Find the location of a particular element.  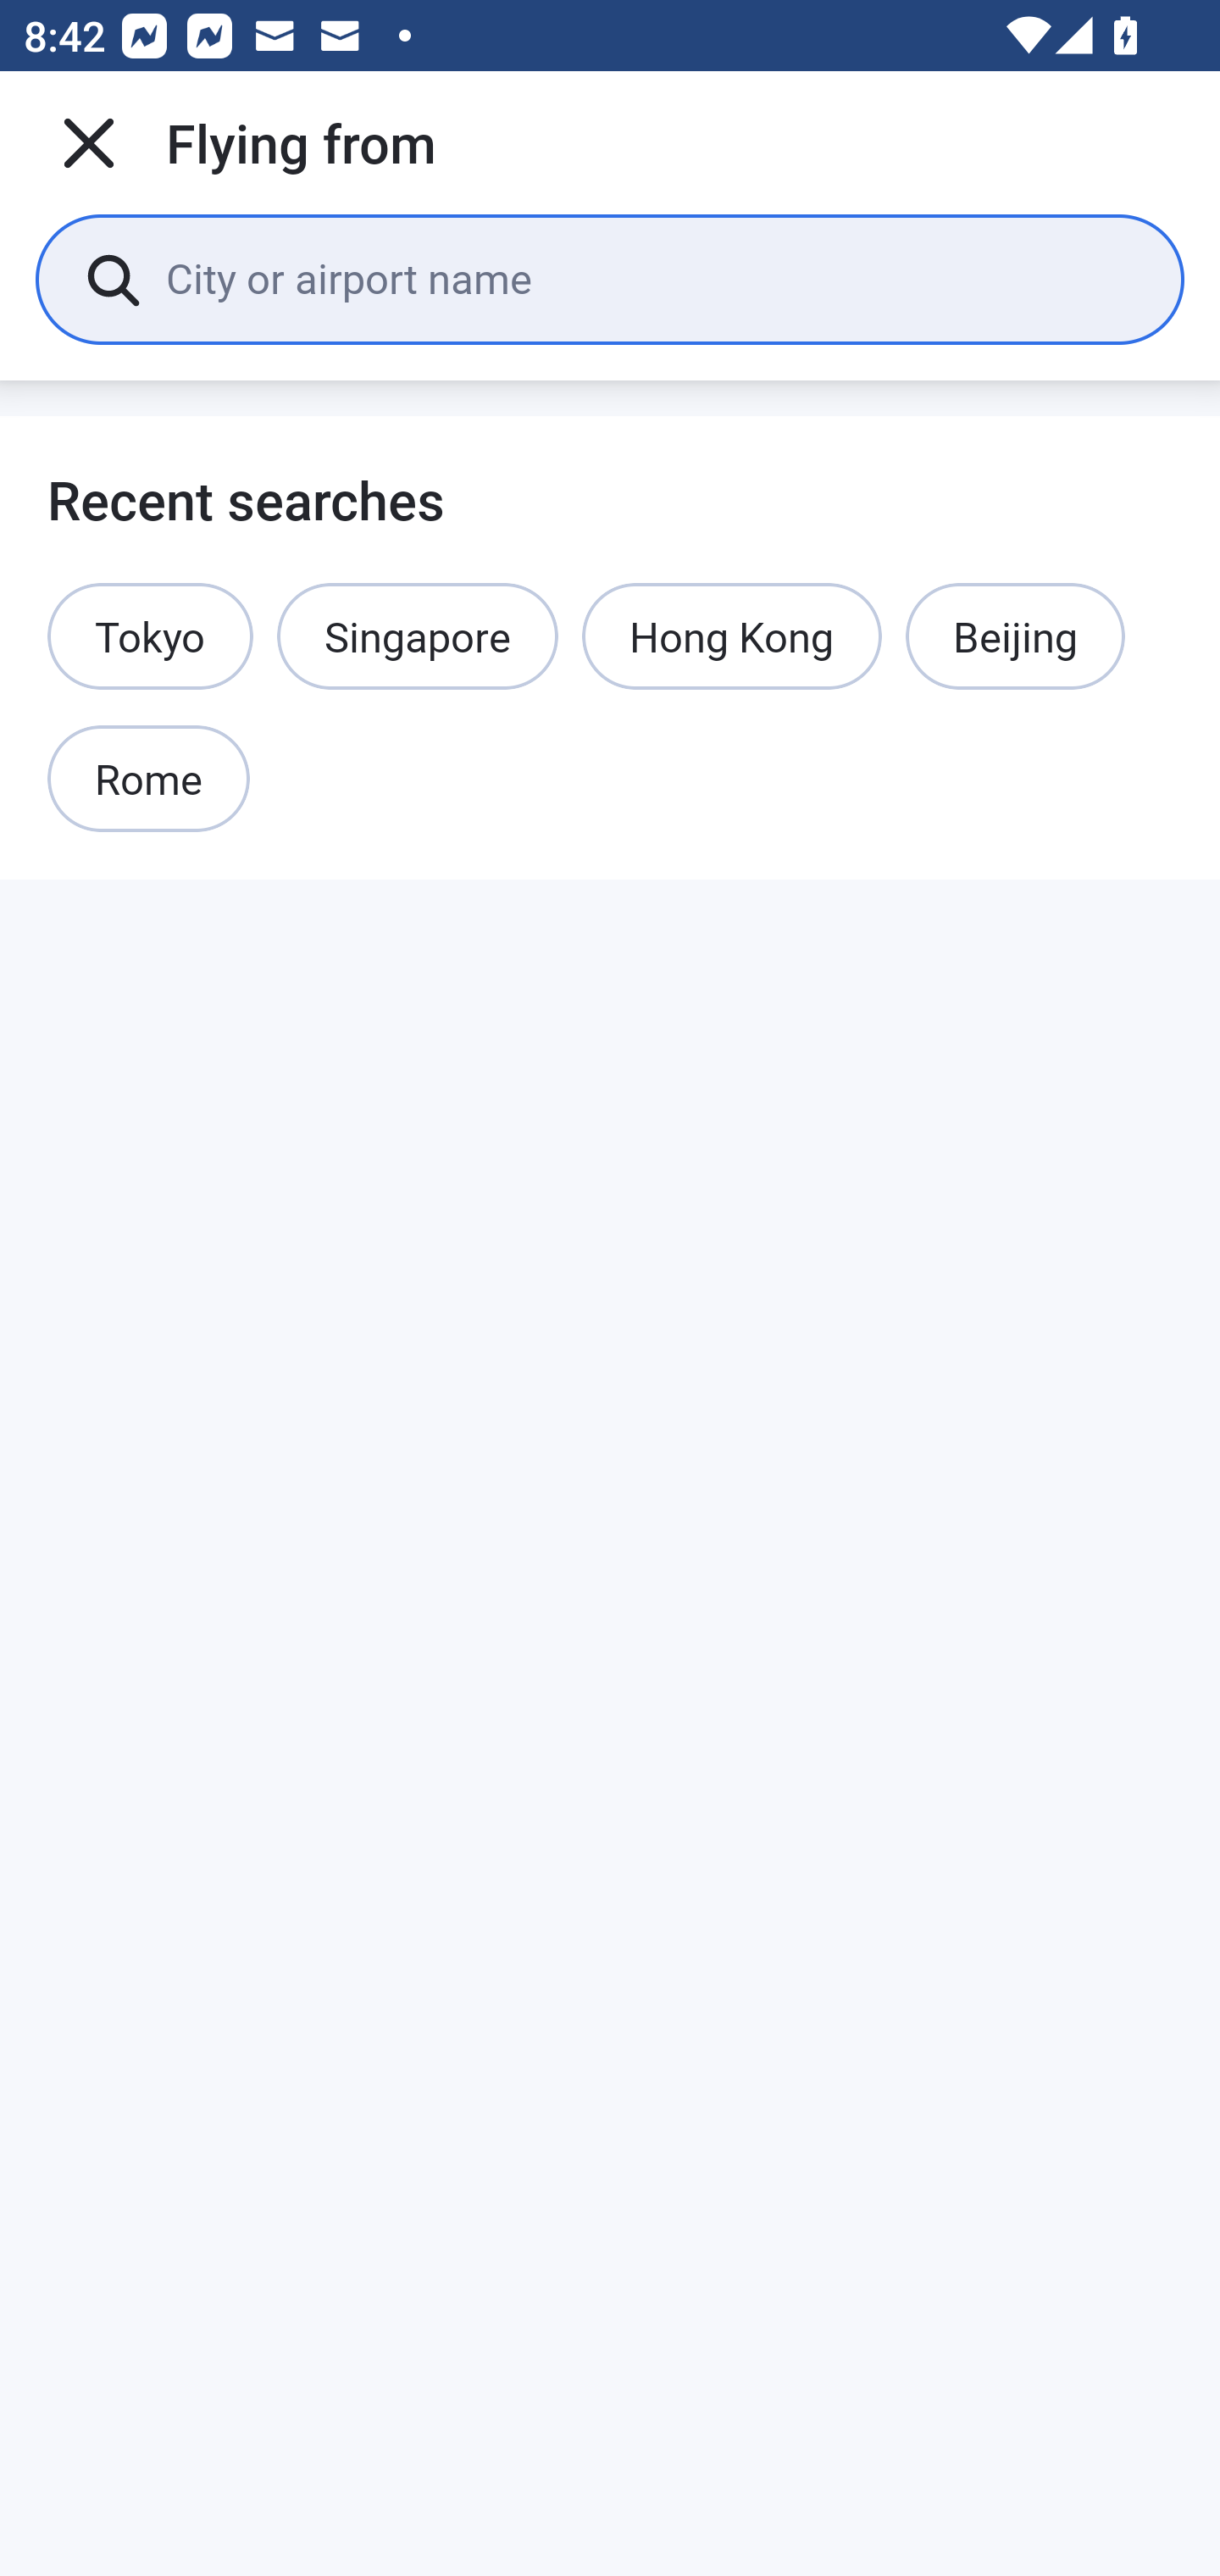

Tokyo is located at coordinates (151, 636).